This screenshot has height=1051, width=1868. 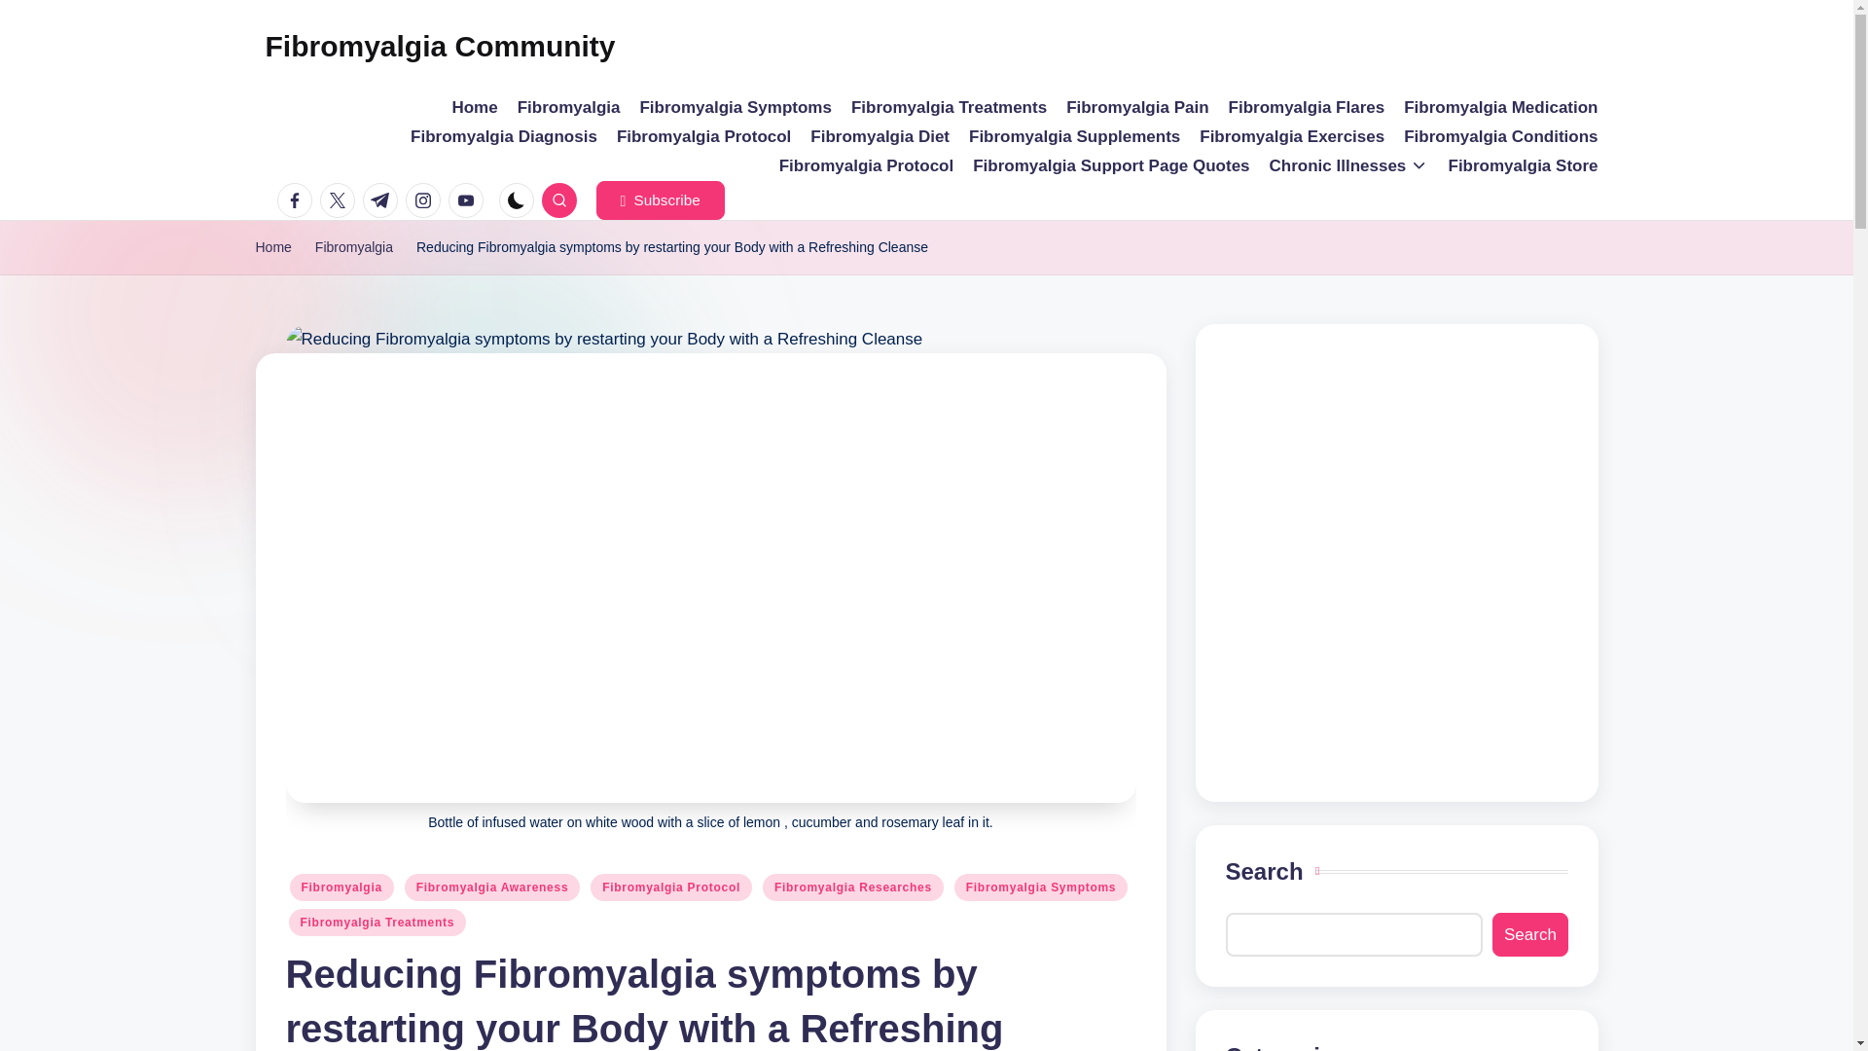 I want to click on Home, so click(x=272, y=247).